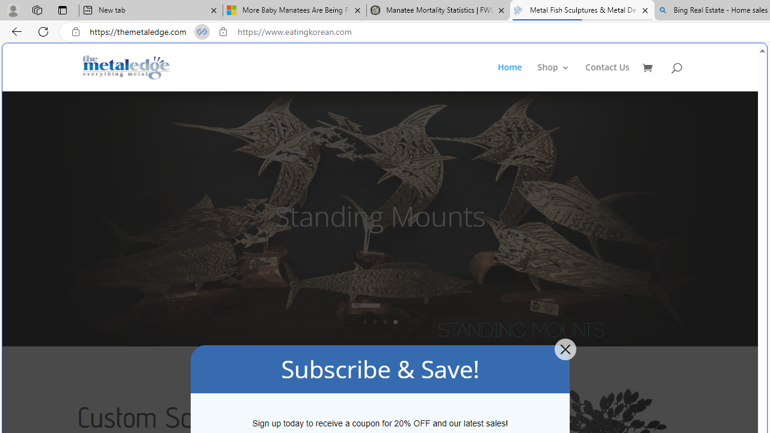  I want to click on Home, so click(509, 77).